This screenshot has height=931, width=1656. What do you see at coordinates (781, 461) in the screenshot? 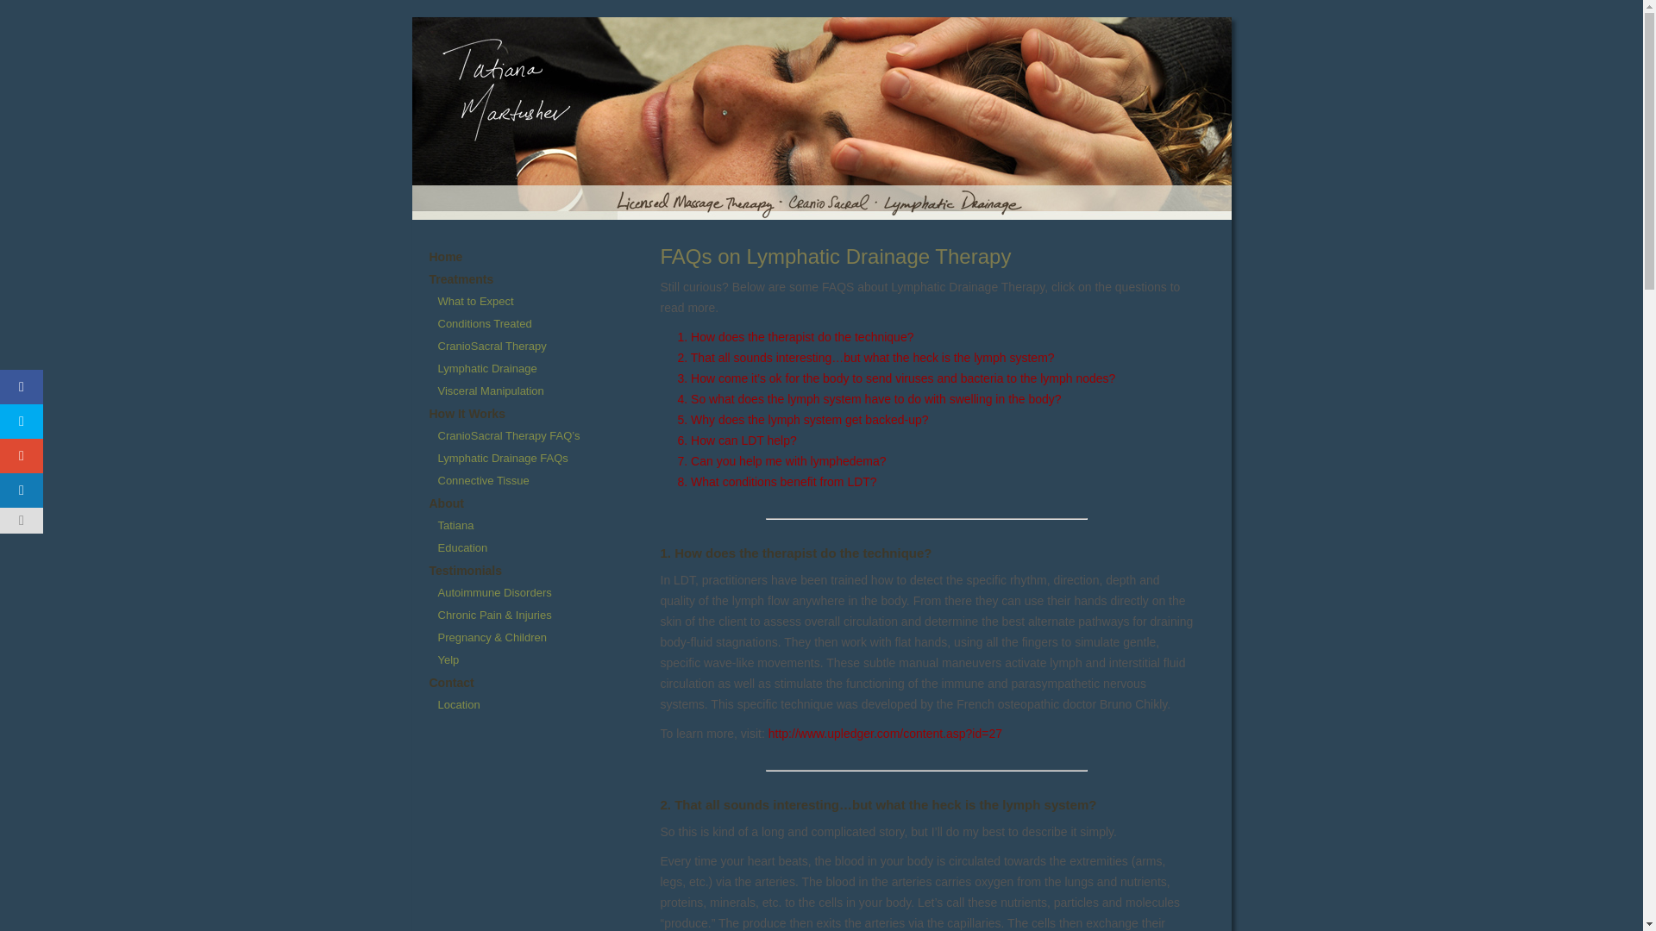
I see `7. Can you help me with lymphedema?` at bounding box center [781, 461].